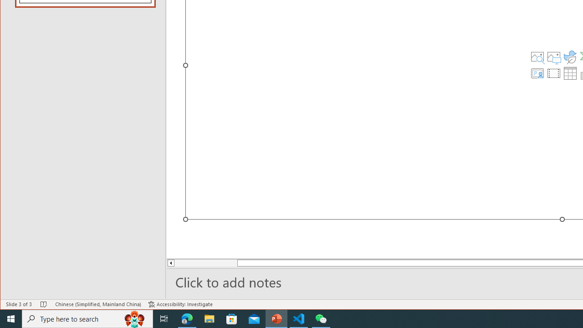  I want to click on Accessibility Checker Accessibility: Investigate, so click(180, 304).